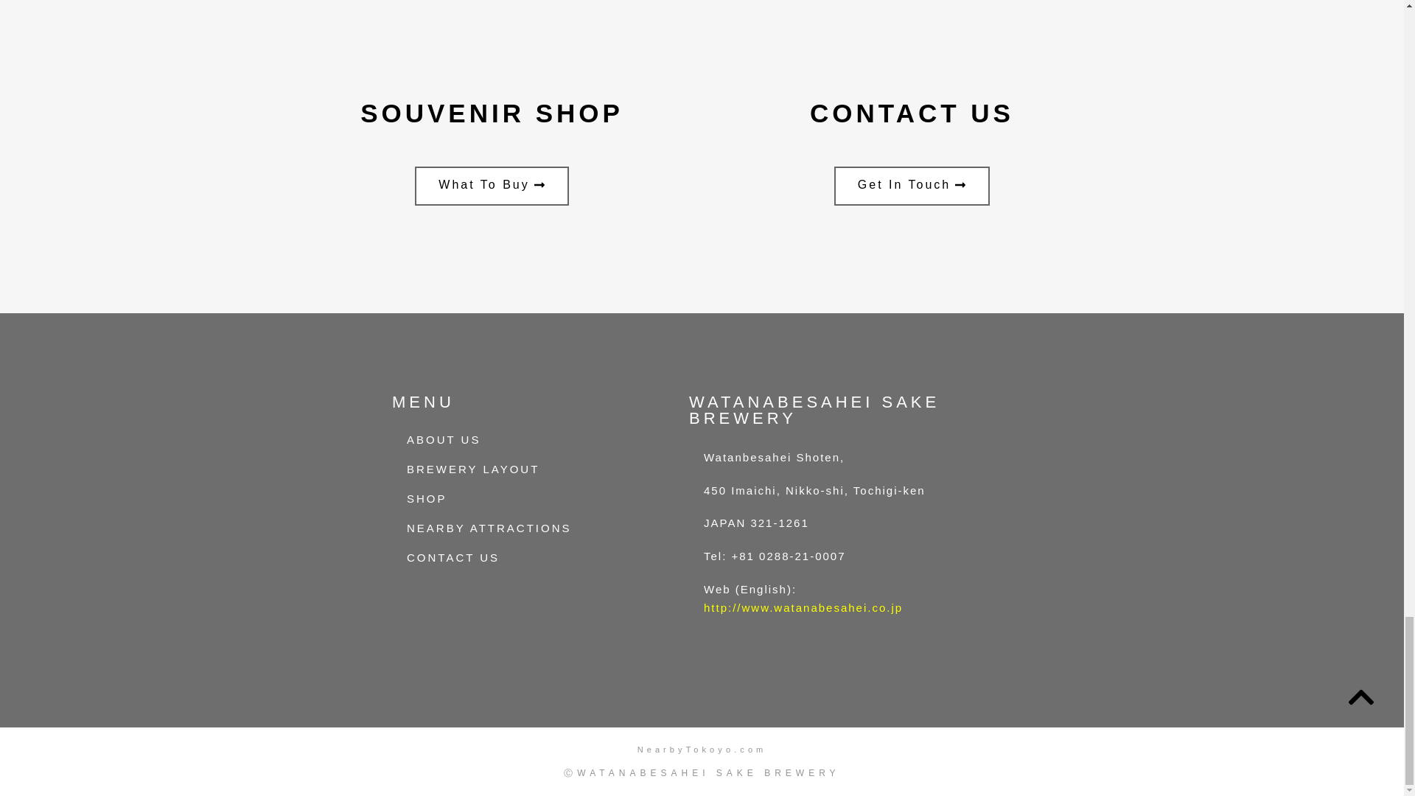 The image size is (1415, 796). Describe the element at coordinates (702, 749) in the screenshot. I see `NearbyTokoyo.com` at that location.